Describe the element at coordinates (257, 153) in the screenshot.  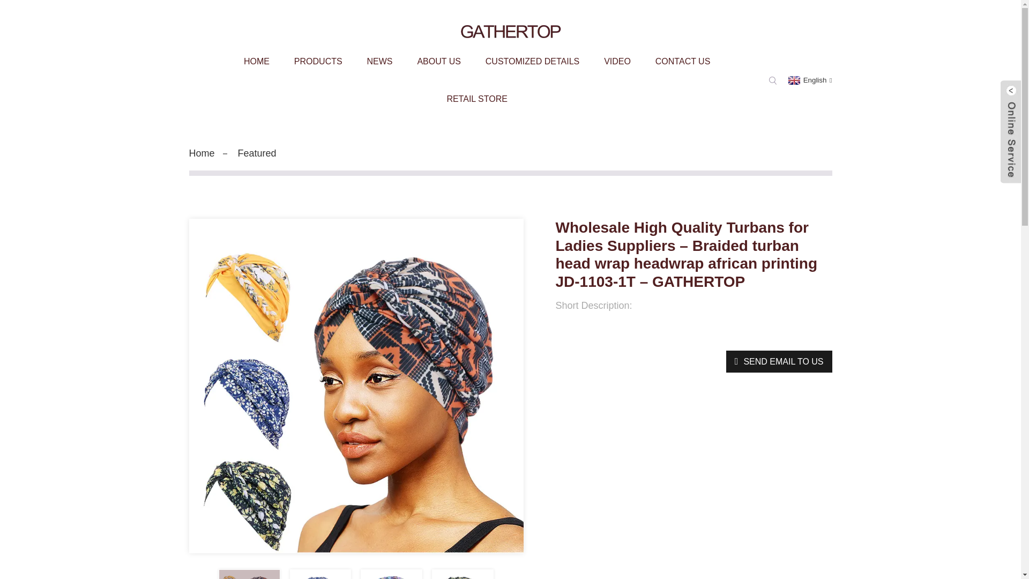
I see `Featured` at that location.